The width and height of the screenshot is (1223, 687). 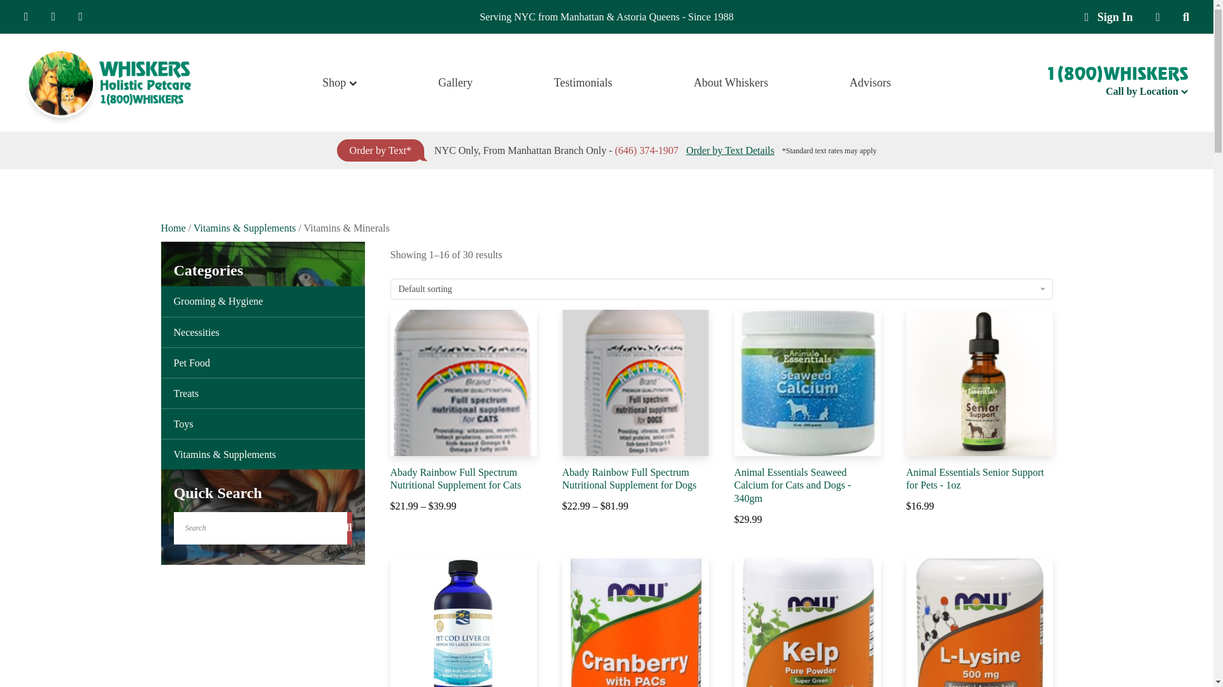 What do you see at coordinates (1157, 17) in the screenshot?
I see `Shopping Cart` at bounding box center [1157, 17].